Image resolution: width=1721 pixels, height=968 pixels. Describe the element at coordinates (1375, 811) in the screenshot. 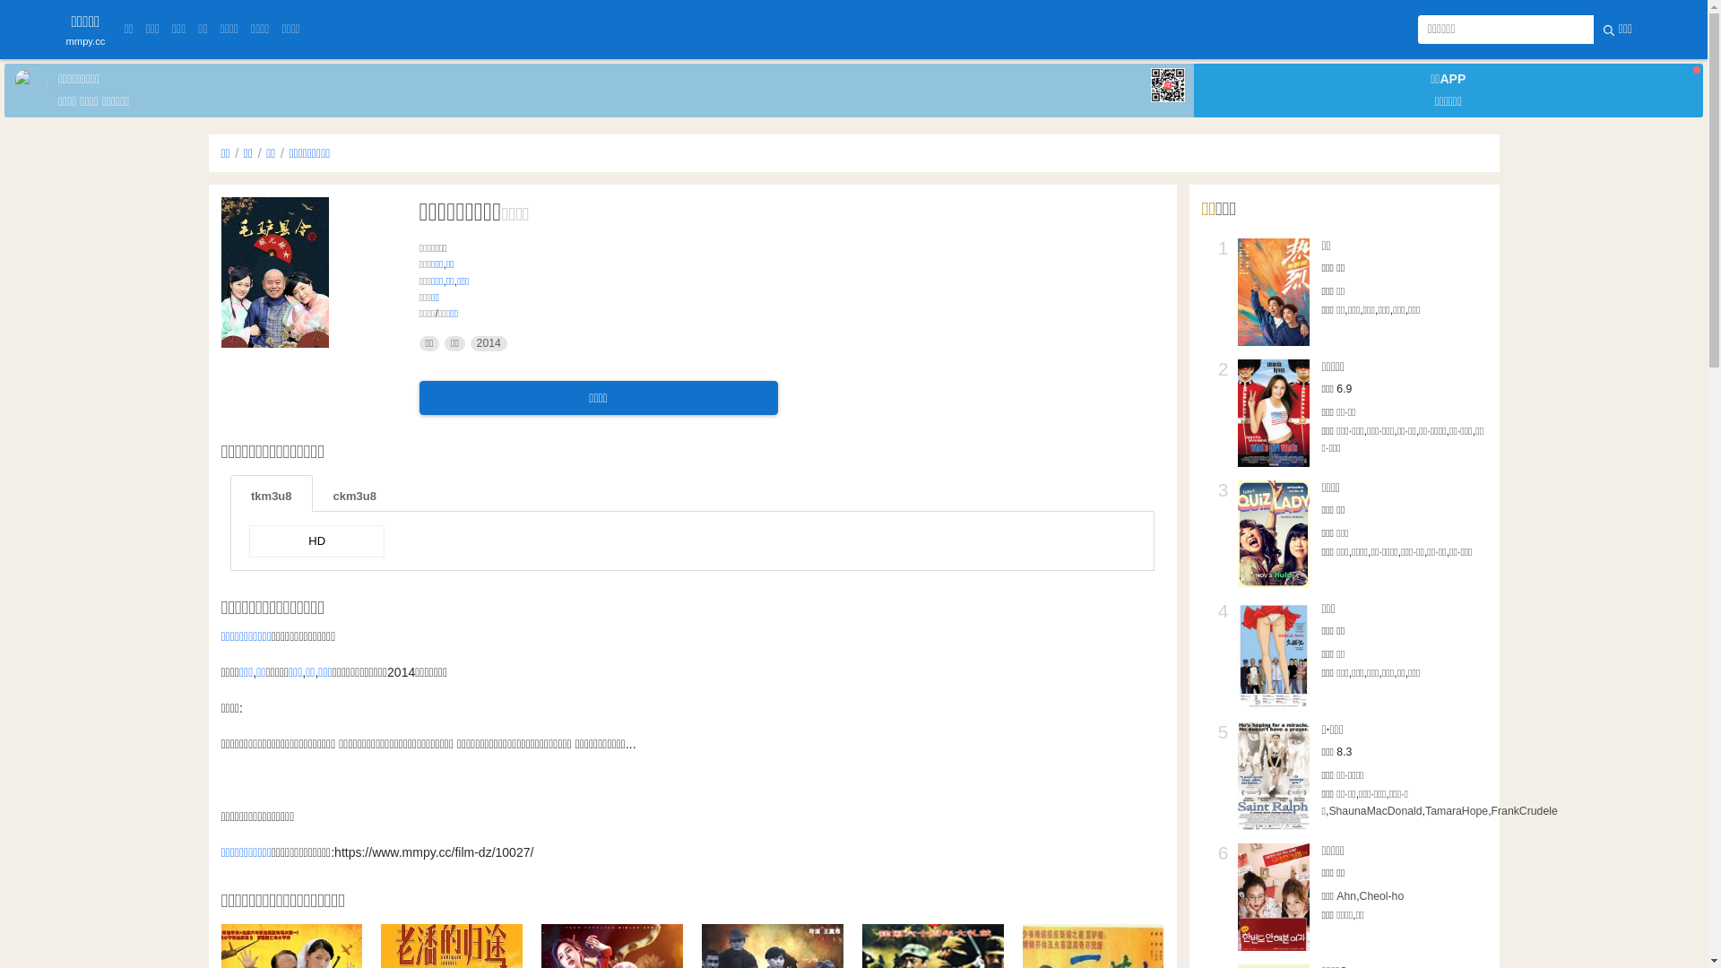

I see `ShaunaMacDonald` at that location.